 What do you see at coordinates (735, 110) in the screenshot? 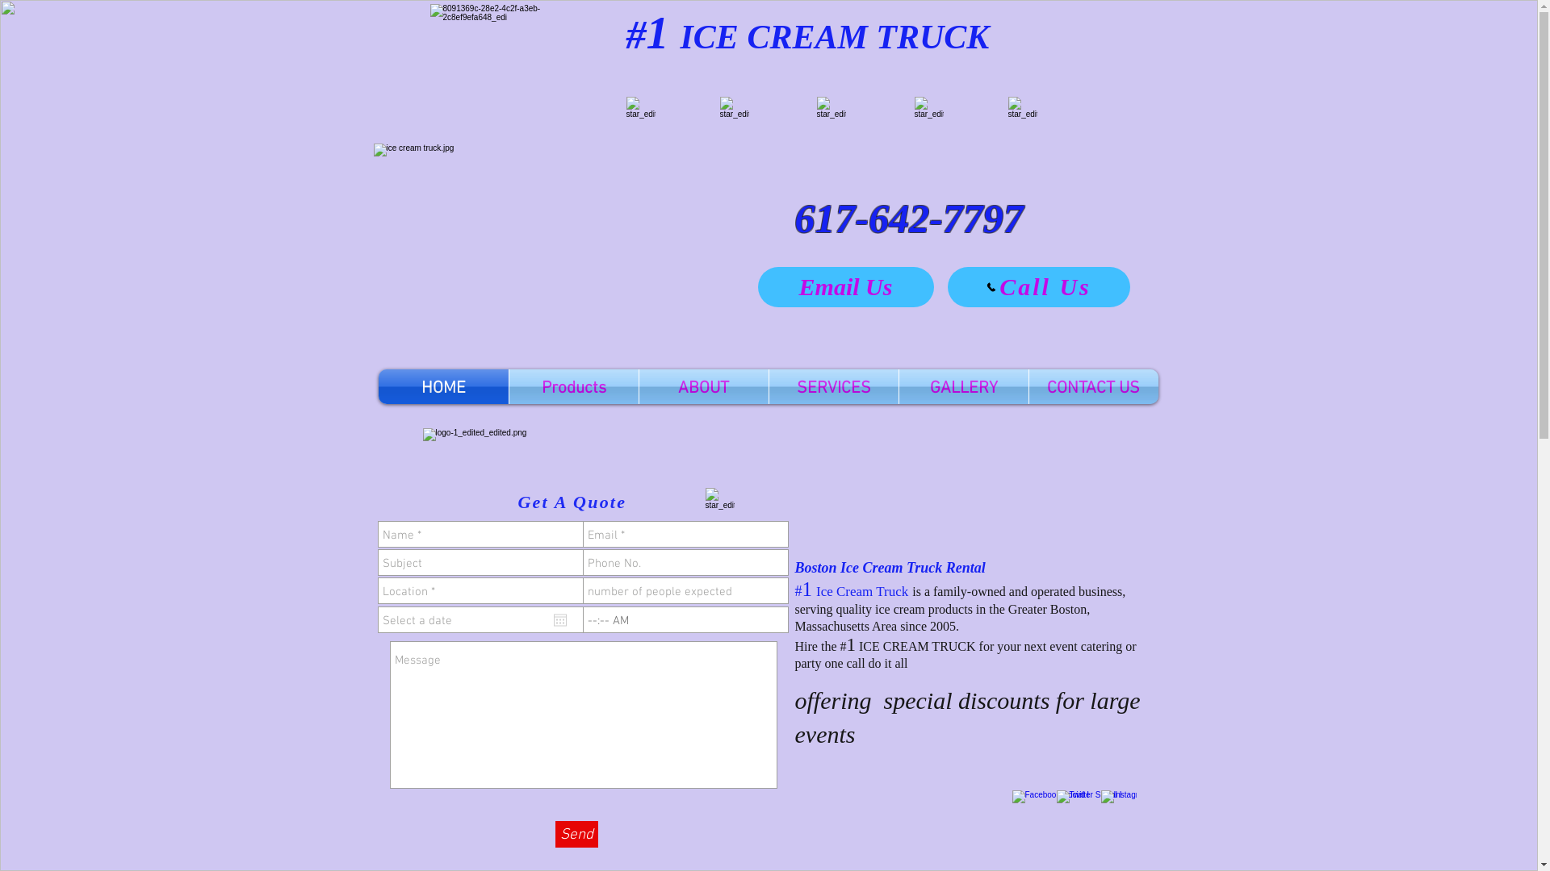
I see `IMG_2077%20-%20Copy%20-%20Copy_edited.pn` at bounding box center [735, 110].